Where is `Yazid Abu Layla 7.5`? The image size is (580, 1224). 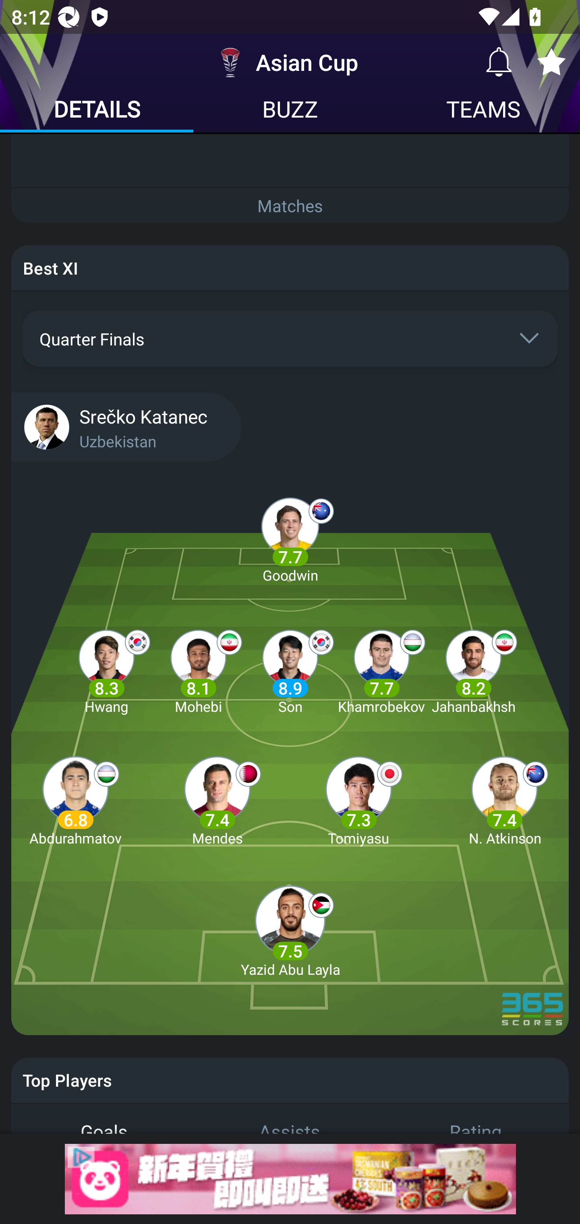 Yazid Abu Layla 7.5 is located at coordinates (290, 932).